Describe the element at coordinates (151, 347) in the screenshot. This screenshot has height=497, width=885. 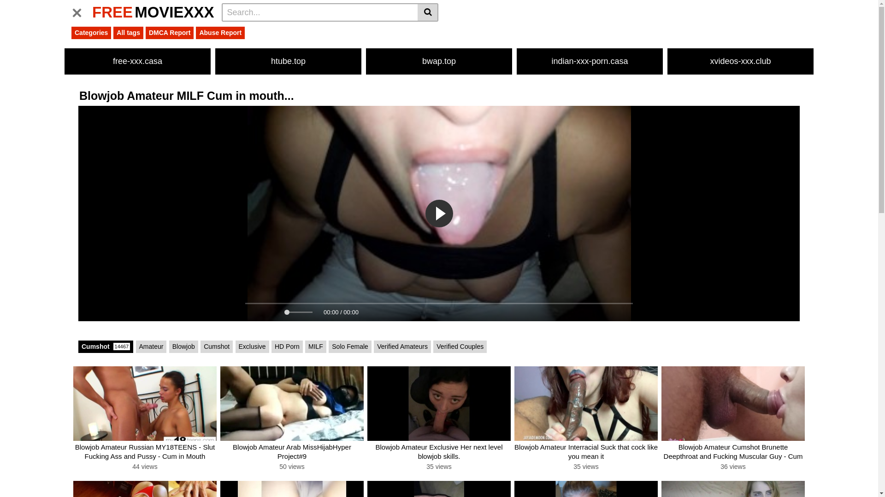
I see `Amateur` at that location.